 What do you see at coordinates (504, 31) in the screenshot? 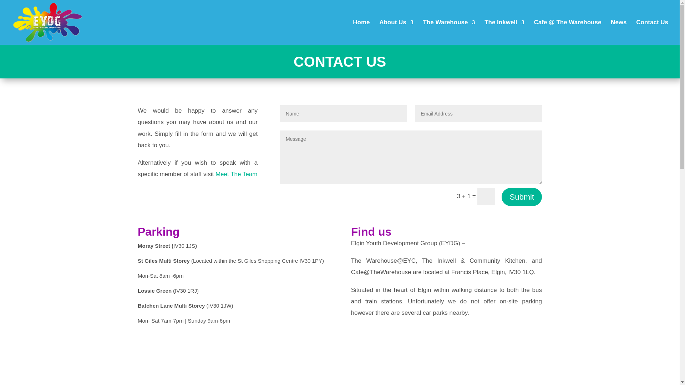
I see `The Inkwell` at bounding box center [504, 31].